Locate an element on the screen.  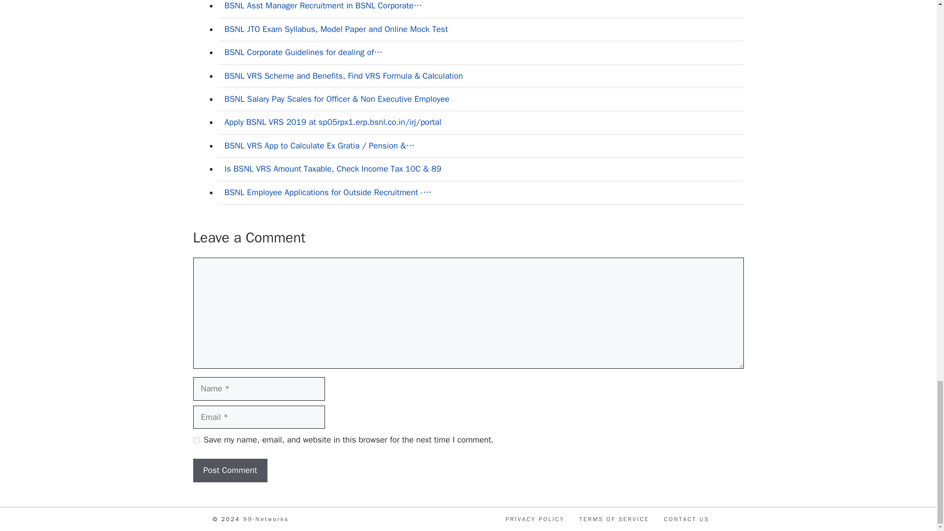
BSNL JTO Exam Syllabus, Model Paper and Online Mock Test is located at coordinates (336, 29).